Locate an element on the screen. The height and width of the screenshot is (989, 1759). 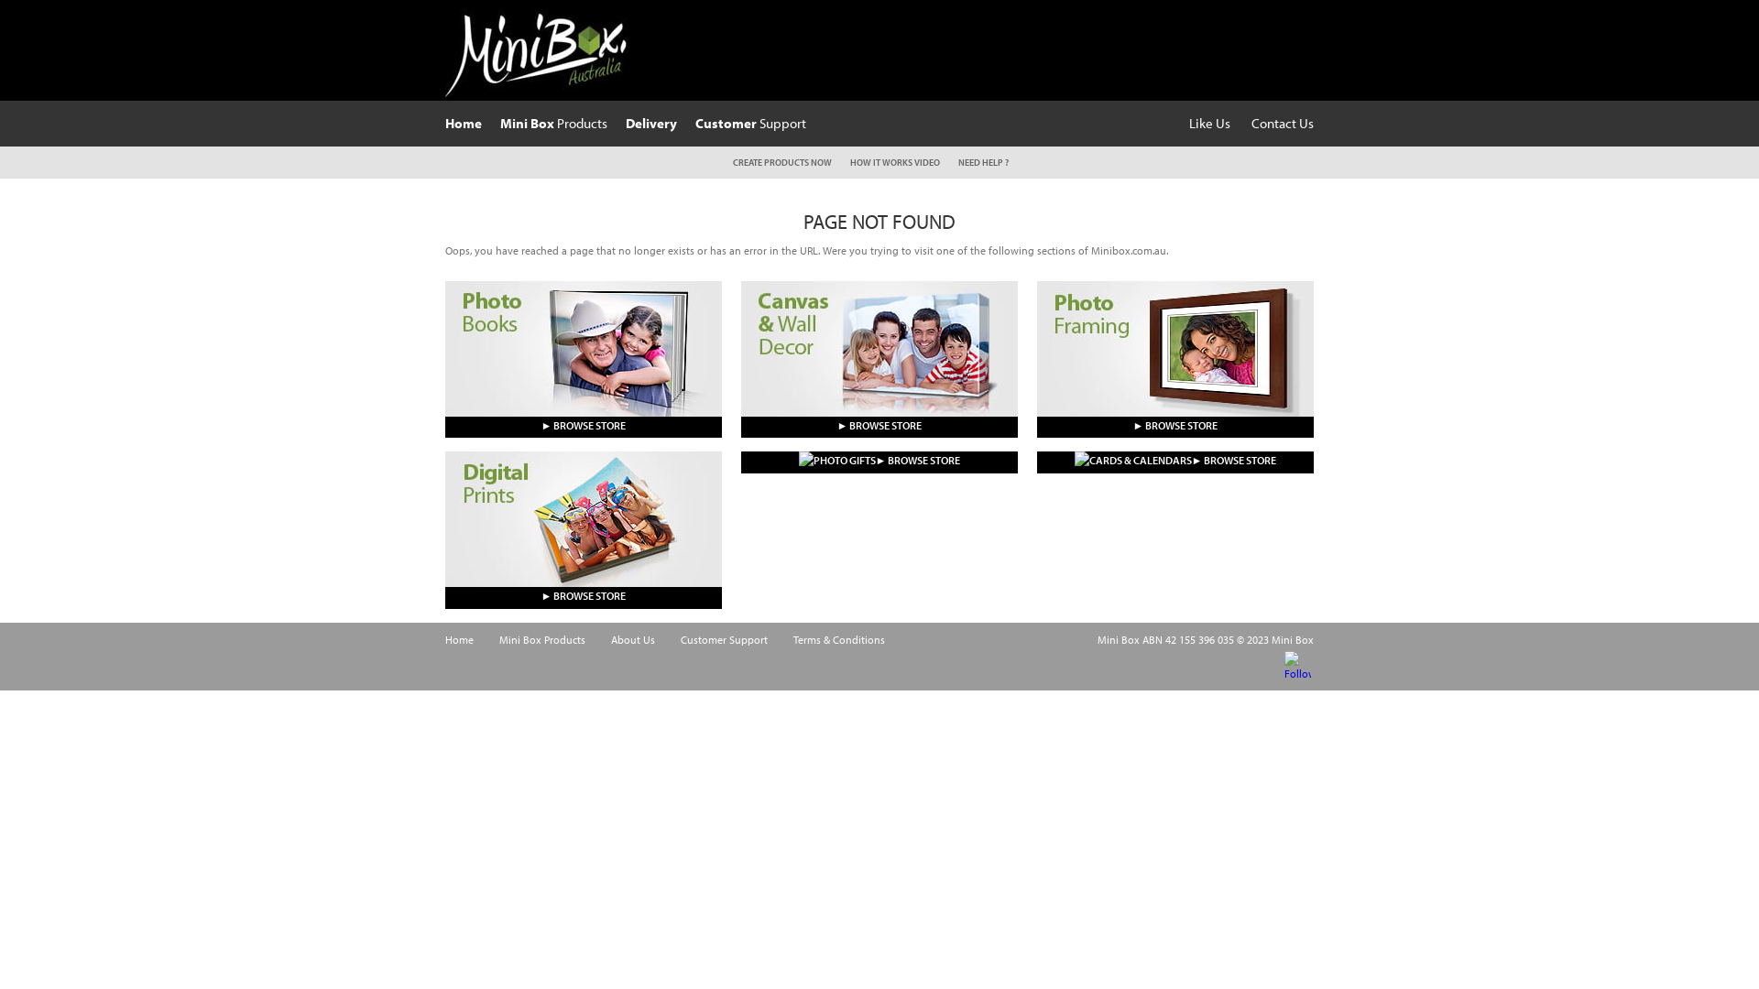
Delivery is located at coordinates (651, 123).